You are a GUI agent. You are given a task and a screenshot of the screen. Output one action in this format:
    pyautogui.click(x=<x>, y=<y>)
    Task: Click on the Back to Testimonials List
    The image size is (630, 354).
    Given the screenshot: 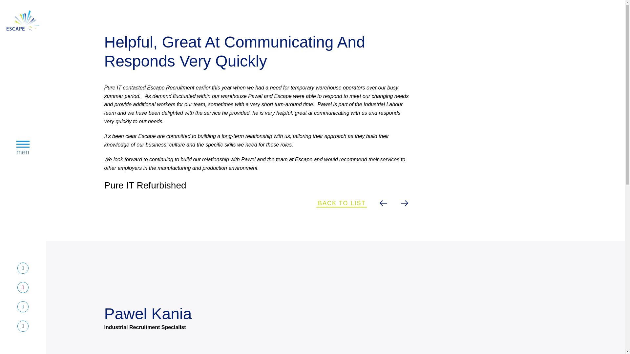 What is the action you would take?
    pyautogui.click(x=341, y=203)
    